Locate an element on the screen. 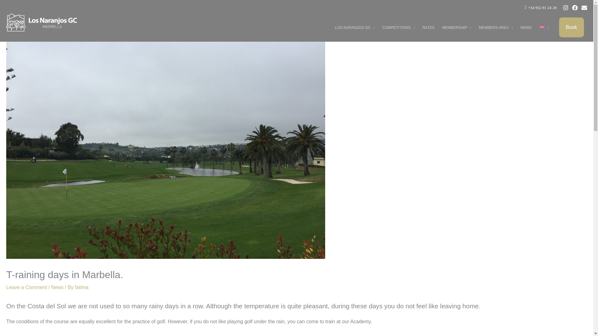 Image resolution: width=598 pixels, height=336 pixels. COMPETITIONS is located at coordinates (399, 27).